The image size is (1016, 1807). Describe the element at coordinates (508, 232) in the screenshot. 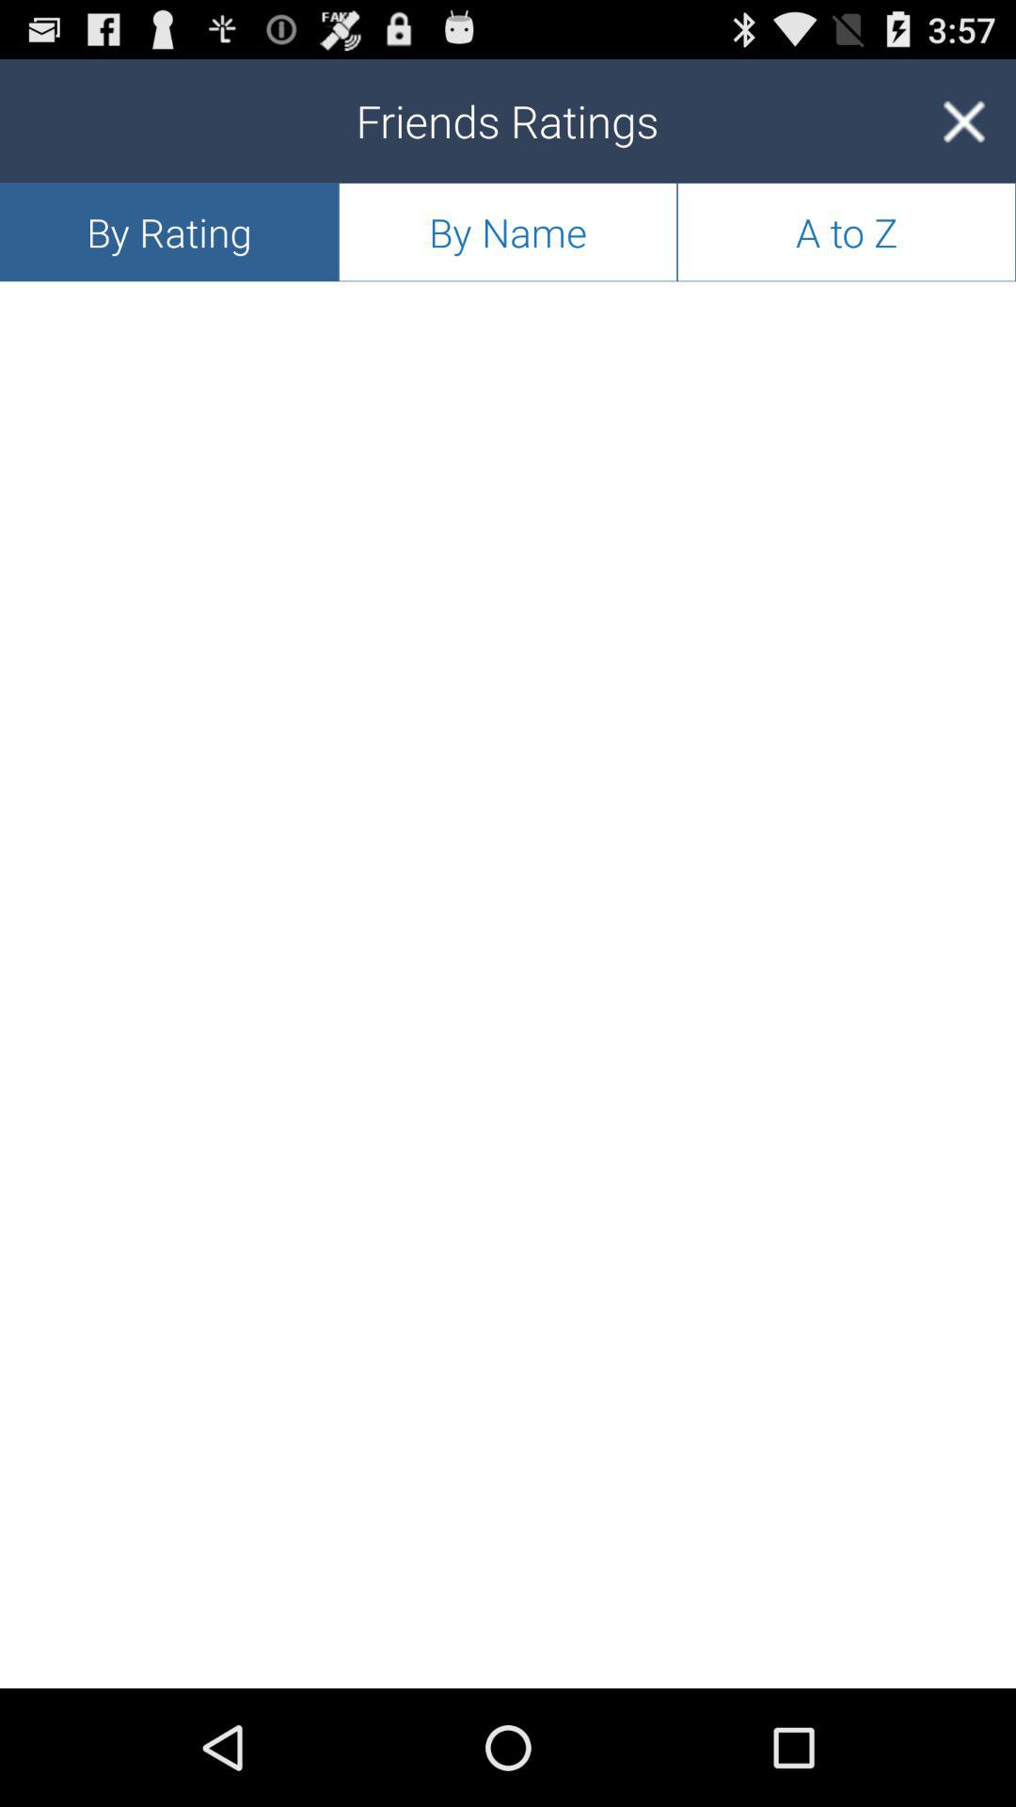

I see `choose app to the right of by rating item` at that location.